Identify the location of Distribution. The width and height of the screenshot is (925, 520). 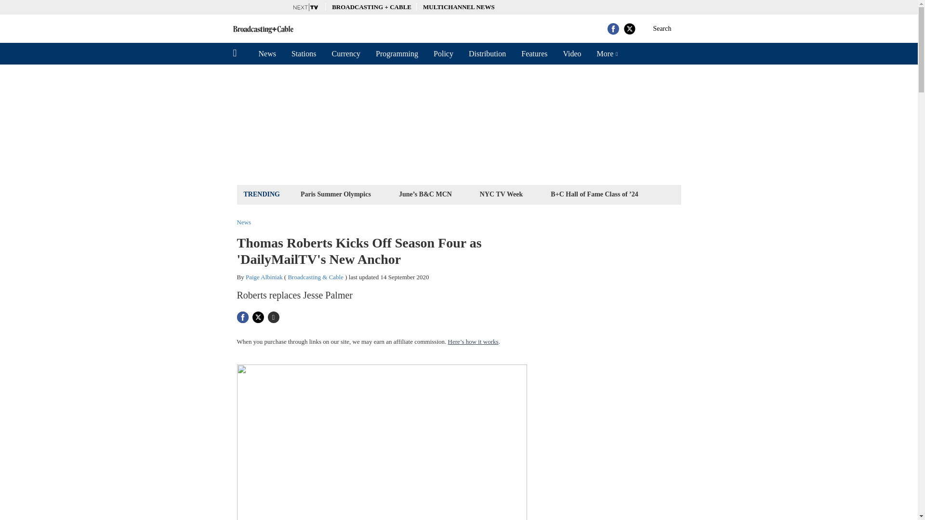
(487, 53).